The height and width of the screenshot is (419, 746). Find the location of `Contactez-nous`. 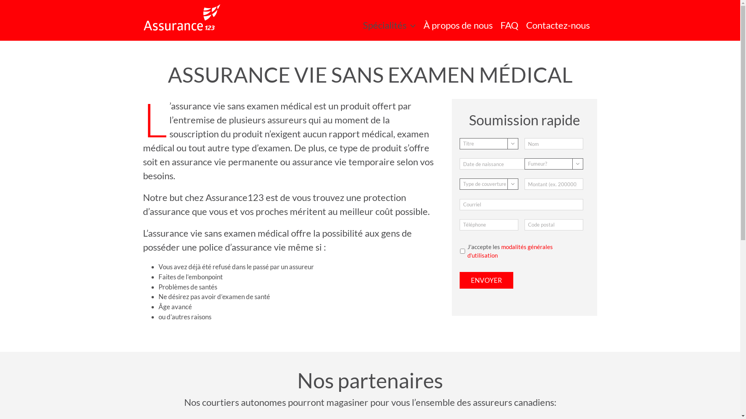

Contactez-nous is located at coordinates (558, 25).